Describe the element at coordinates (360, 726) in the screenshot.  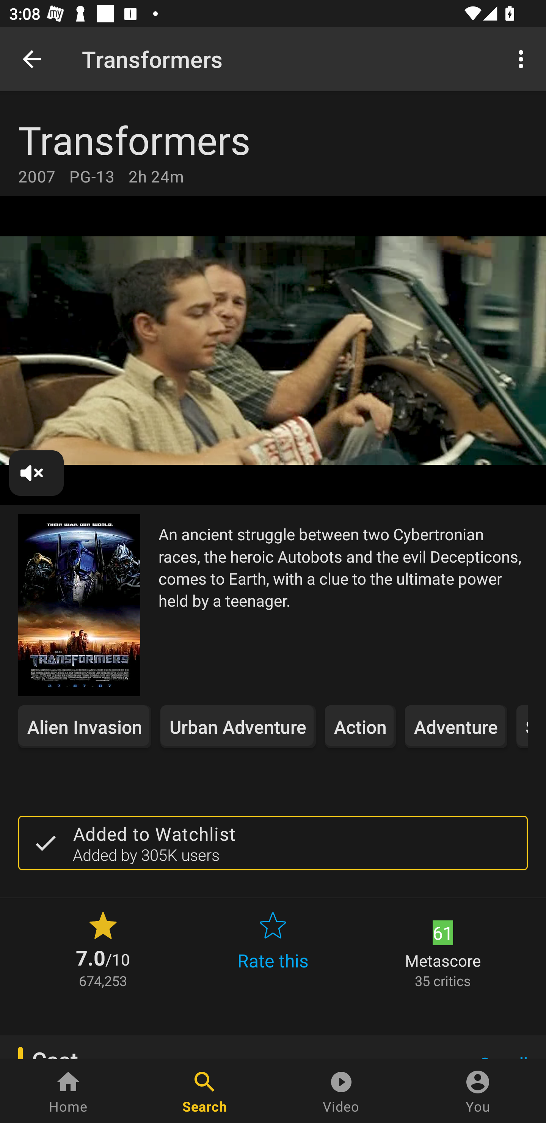
I see `Action` at that location.